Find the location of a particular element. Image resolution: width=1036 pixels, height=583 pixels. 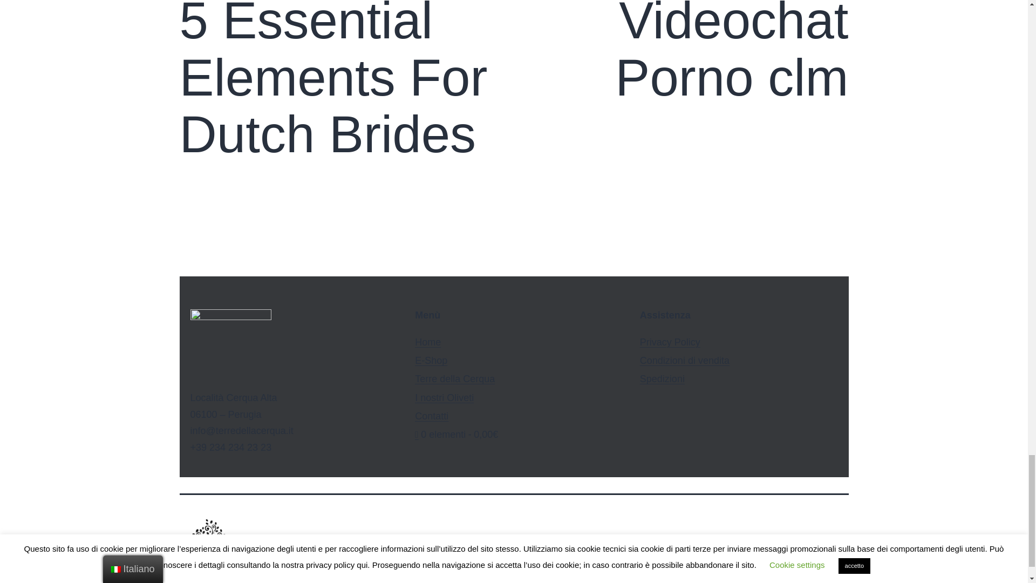

Home is located at coordinates (432, 416).